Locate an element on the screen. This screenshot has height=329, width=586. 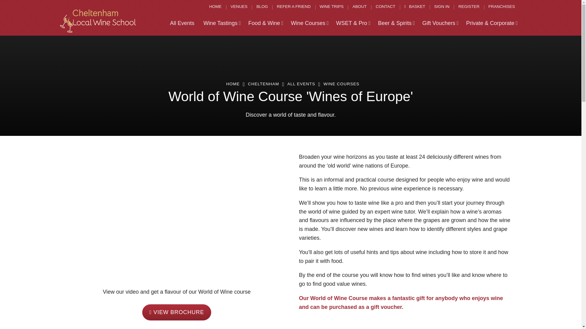
All Events is located at coordinates (182, 23).